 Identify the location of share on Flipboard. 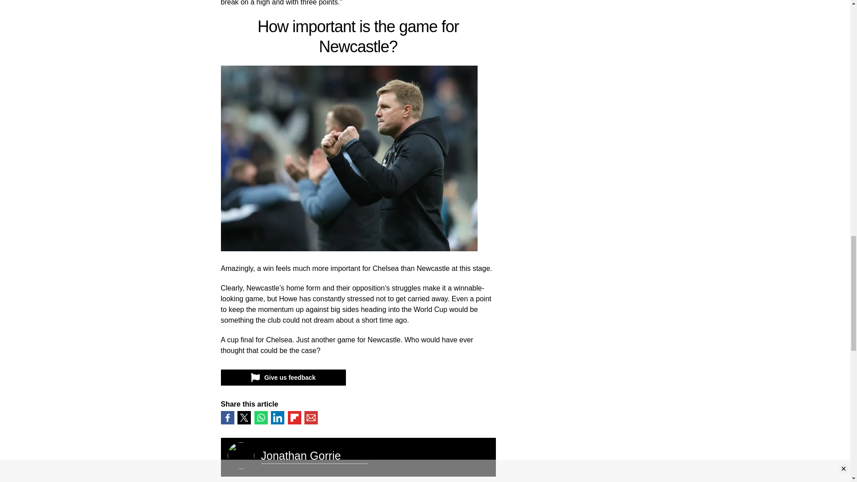
(294, 417).